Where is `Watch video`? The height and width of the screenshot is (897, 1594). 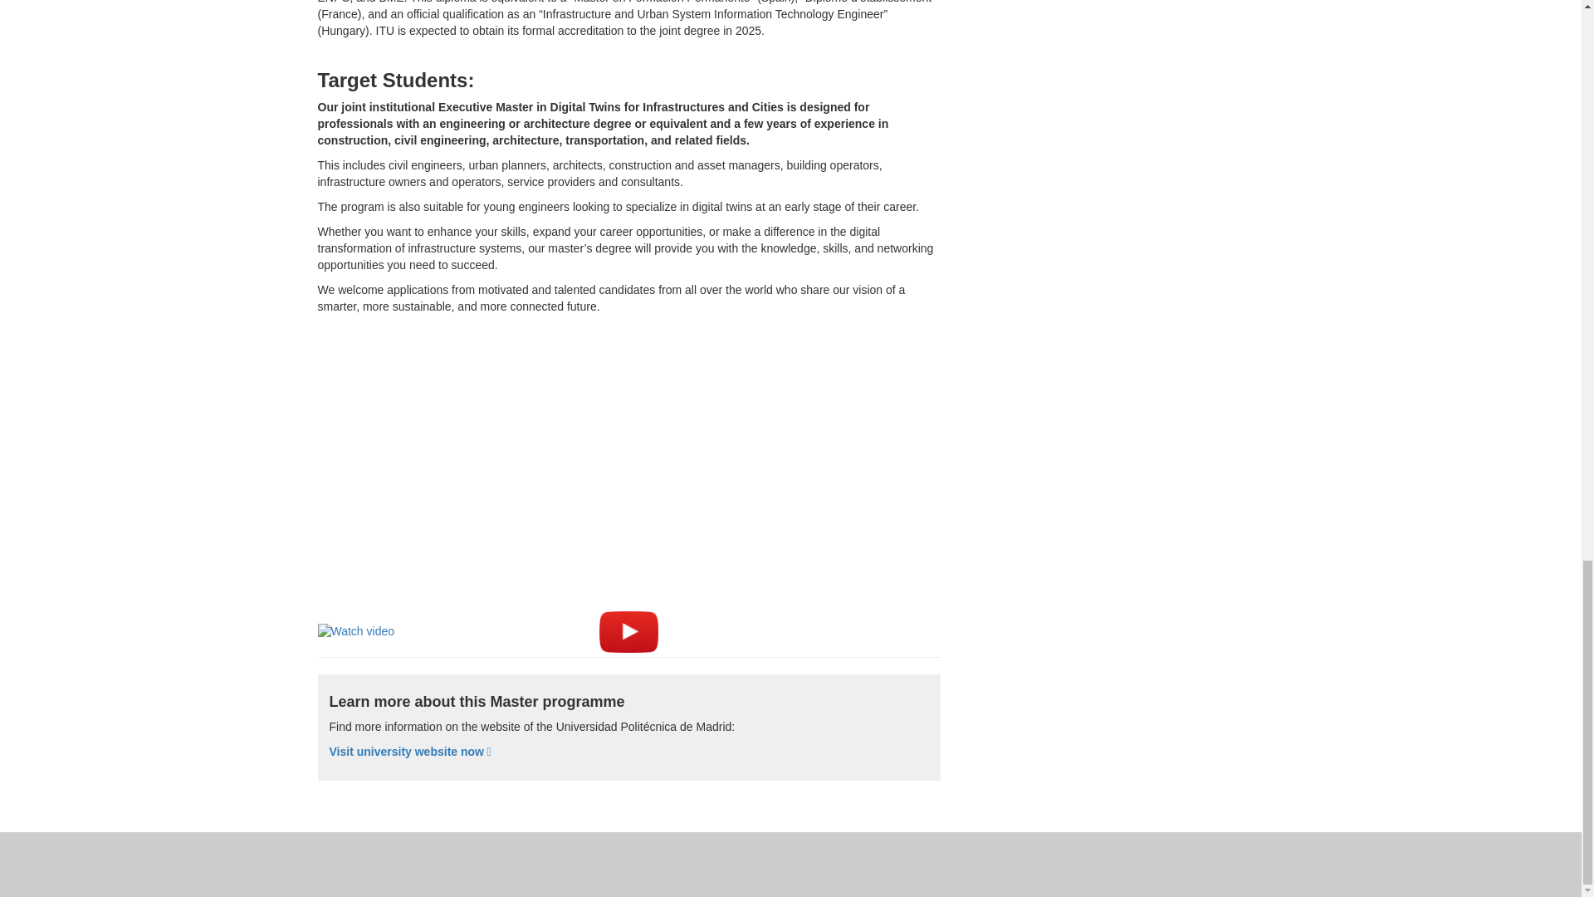 Watch video is located at coordinates (355, 631).